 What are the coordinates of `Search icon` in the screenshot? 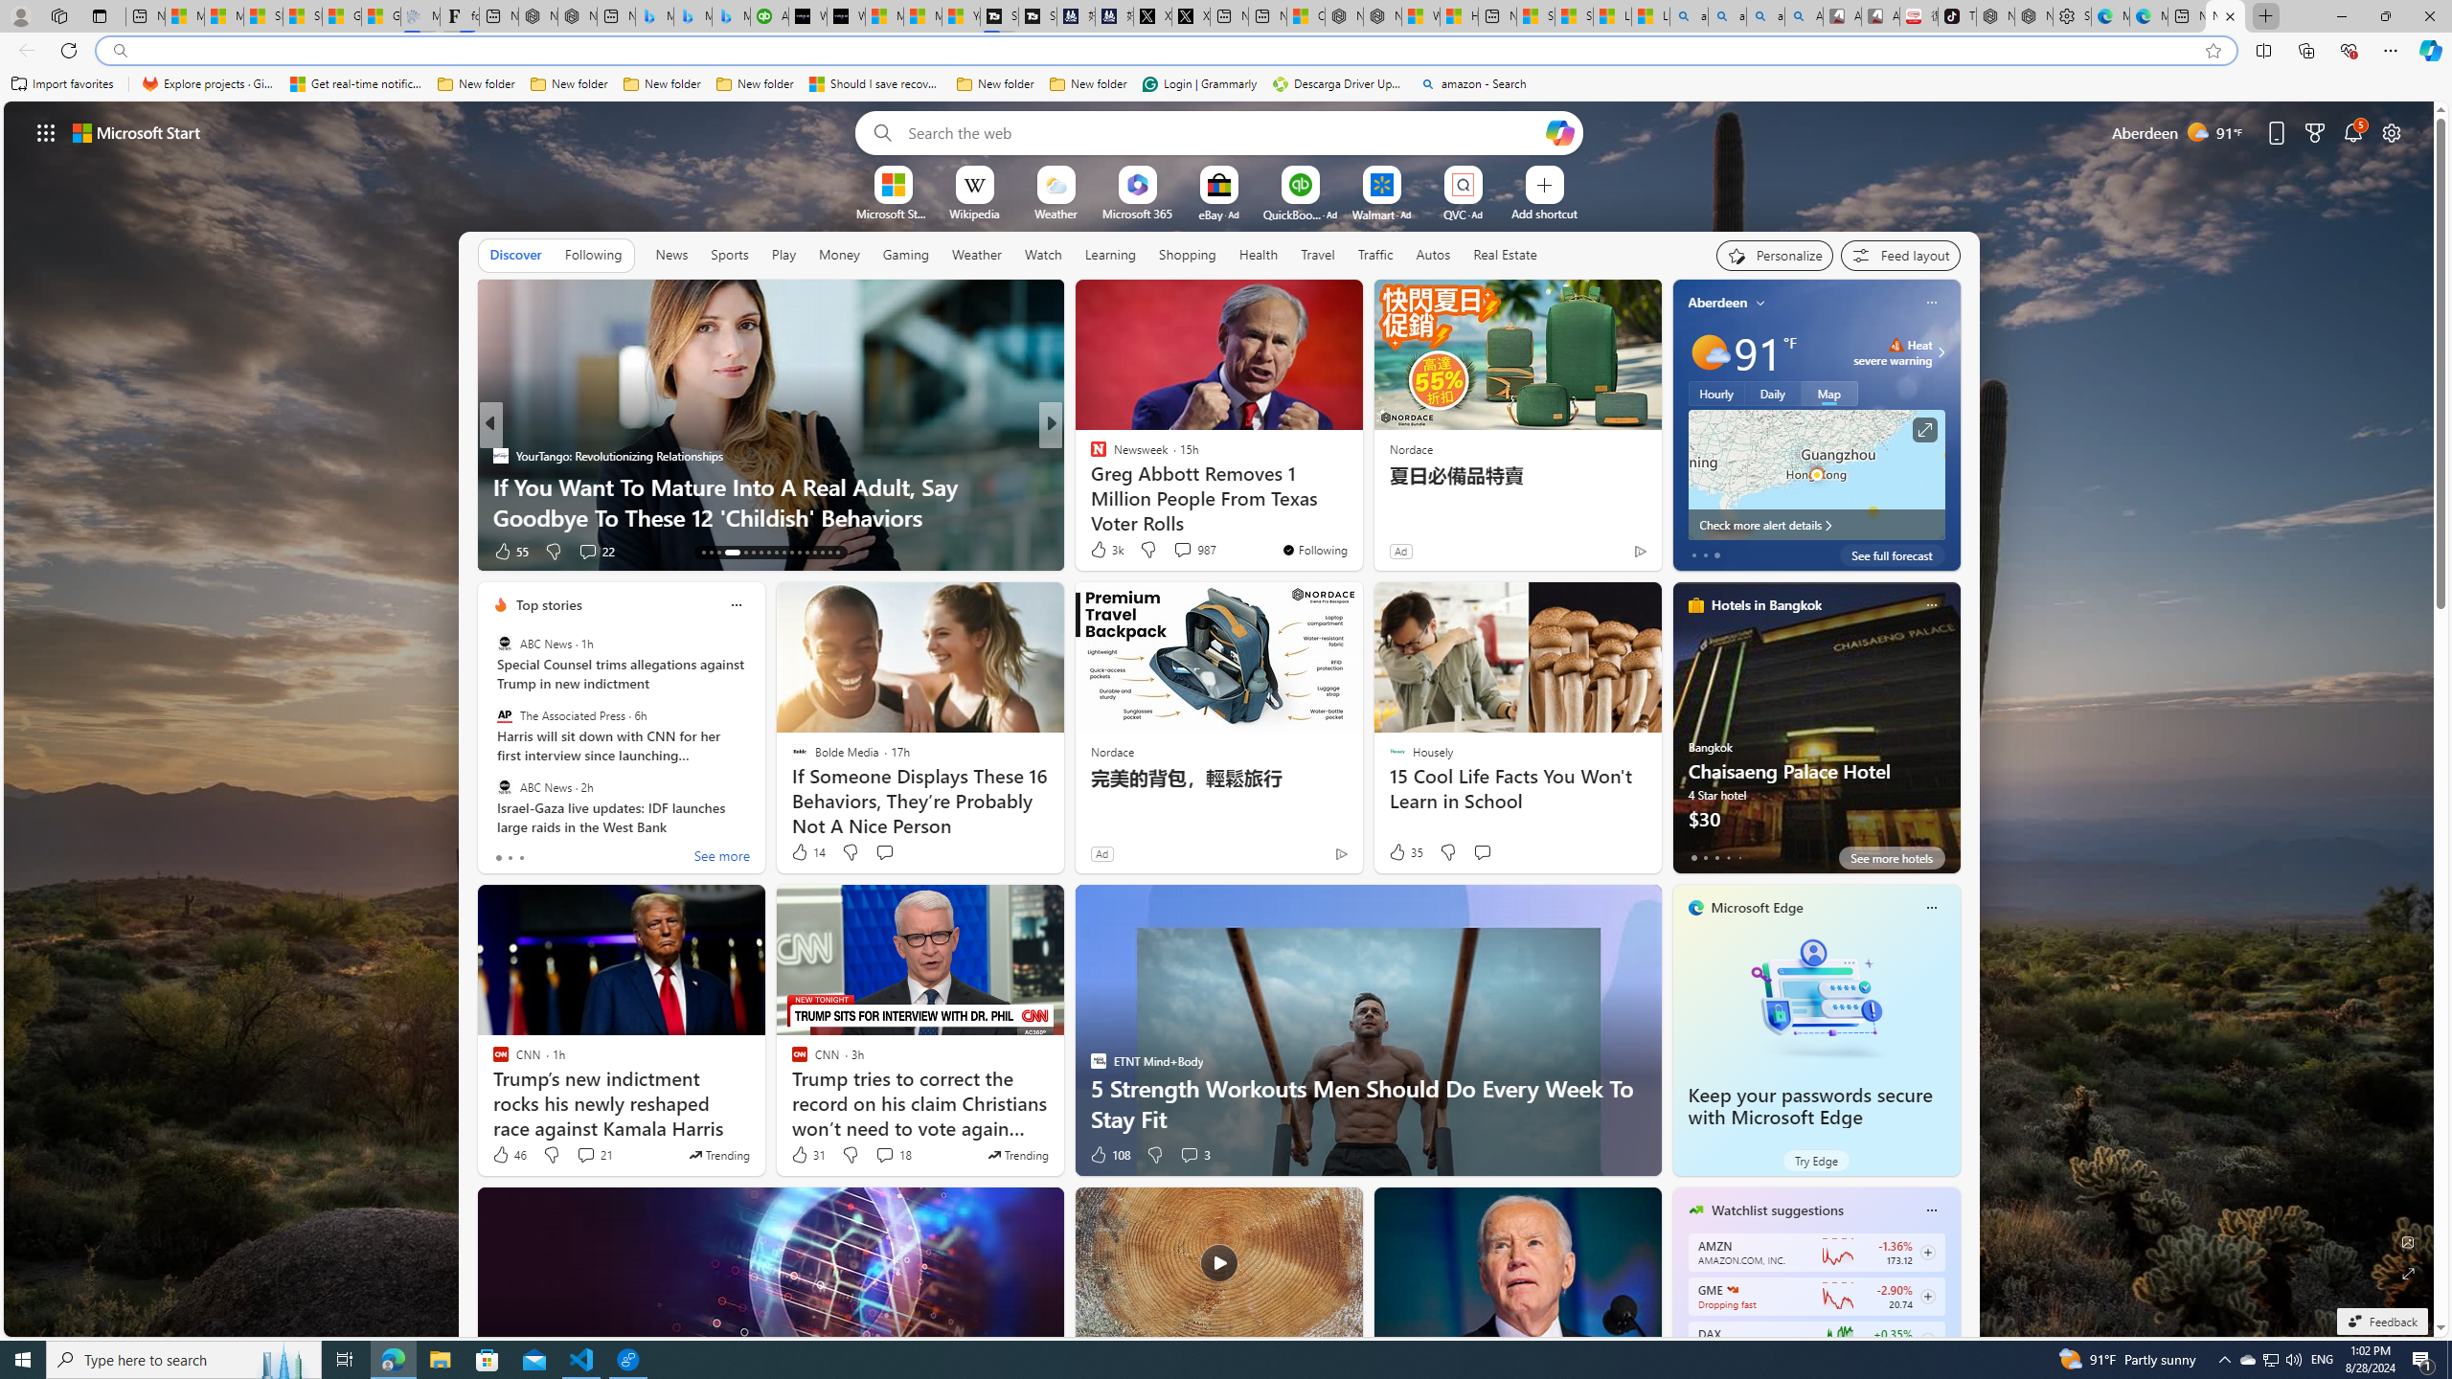 It's located at (119, 51).